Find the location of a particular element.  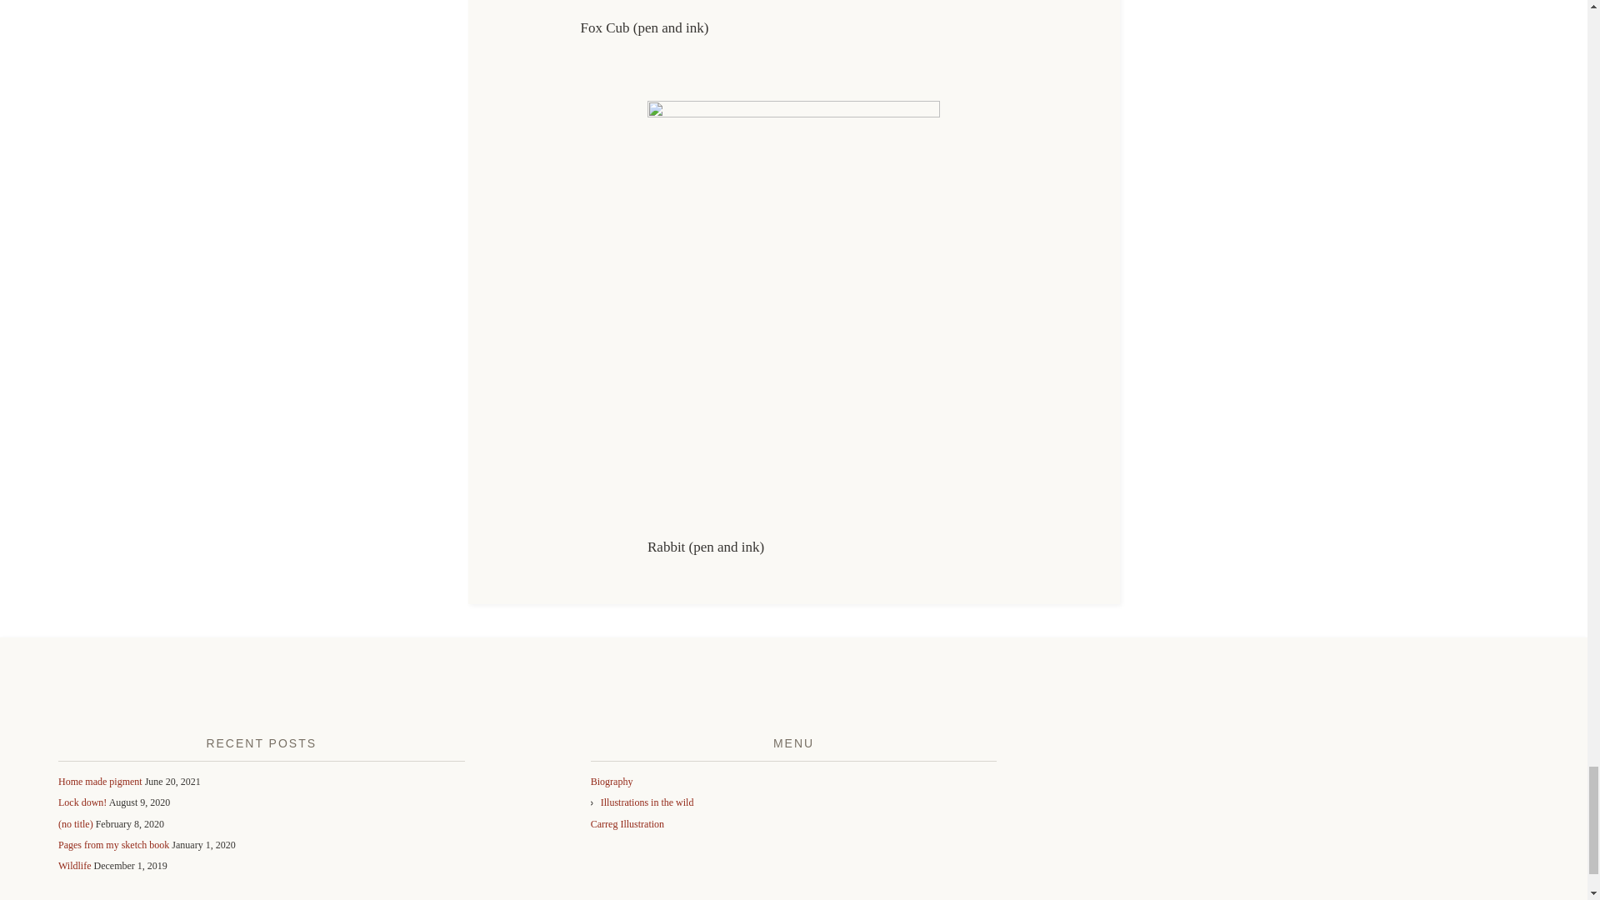

Home made pigment is located at coordinates (100, 782).